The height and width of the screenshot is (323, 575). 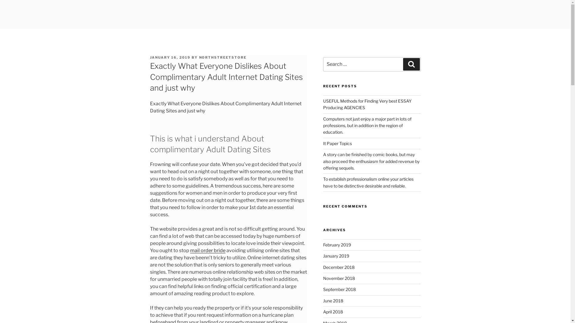 What do you see at coordinates (340, 290) in the screenshot?
I see `September 2018` at bounding box center [340, 290].